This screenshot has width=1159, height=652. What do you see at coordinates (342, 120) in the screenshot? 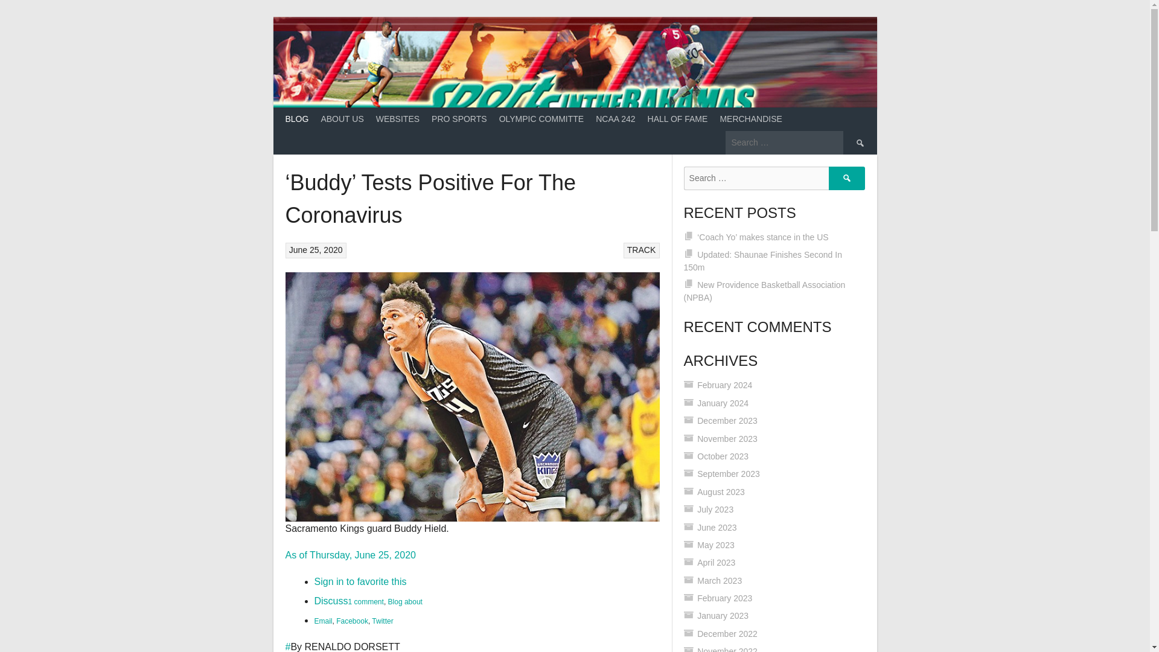
I see `ABOUT US` at bounding box center [342, 120].